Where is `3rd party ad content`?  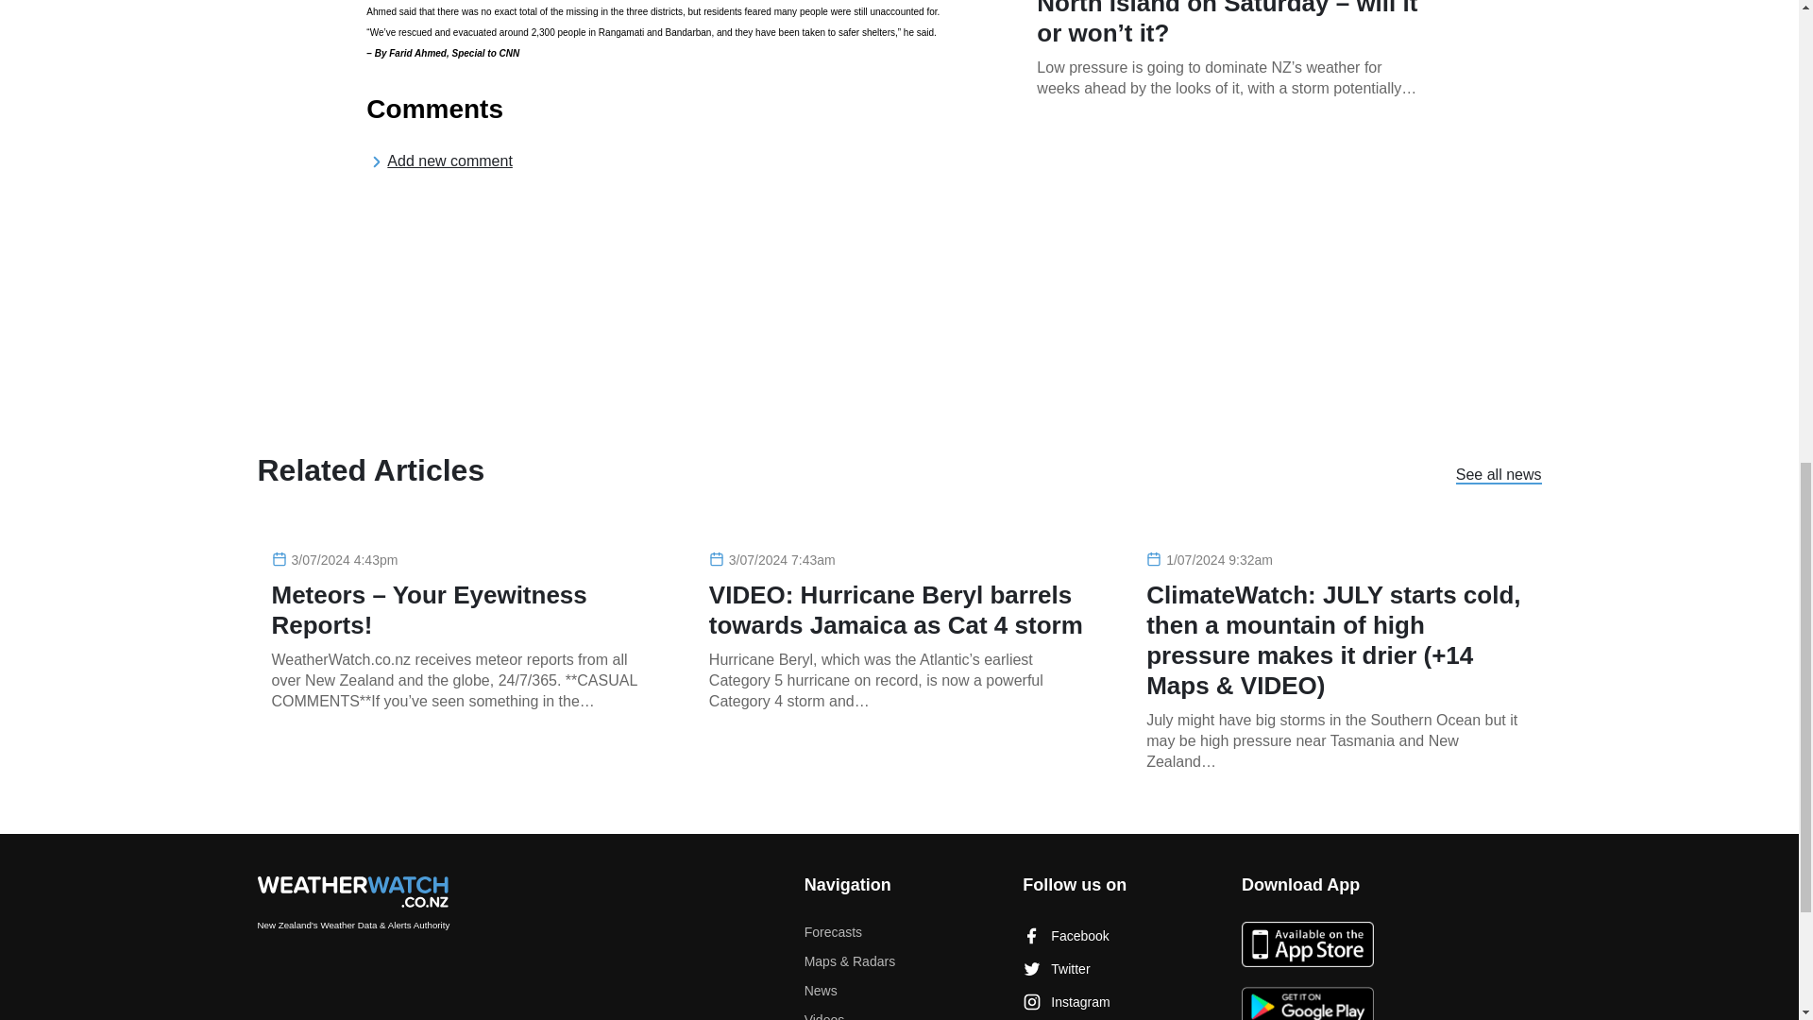
3rd party ad content is located at coordinates (1228, 278).